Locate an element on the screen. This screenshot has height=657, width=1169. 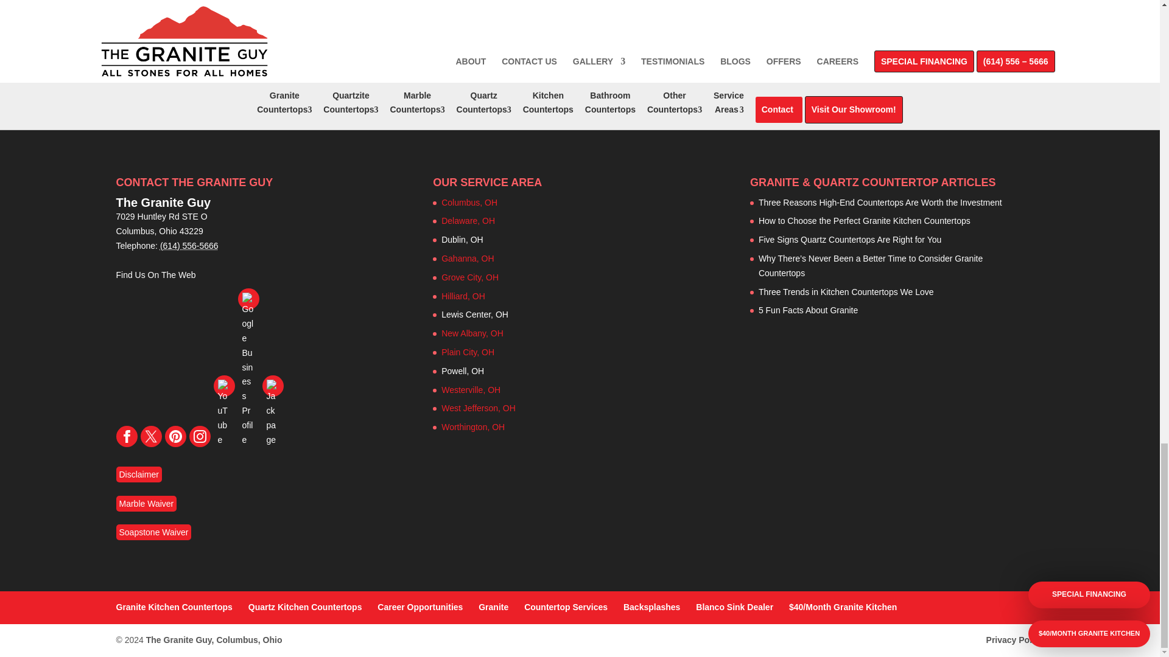
YouTube is located at coordinates (223, 386).